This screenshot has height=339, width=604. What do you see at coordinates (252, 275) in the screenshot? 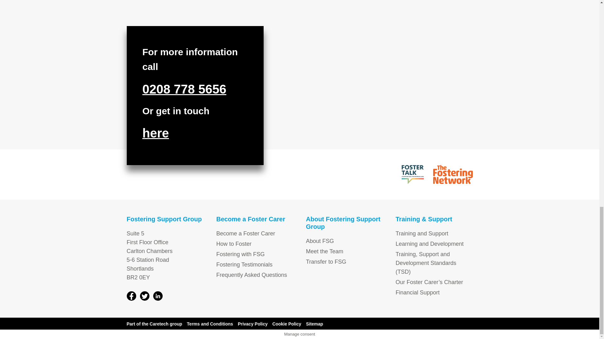
I see `Frequently Asked Questions` at bounding box center [252, 275].